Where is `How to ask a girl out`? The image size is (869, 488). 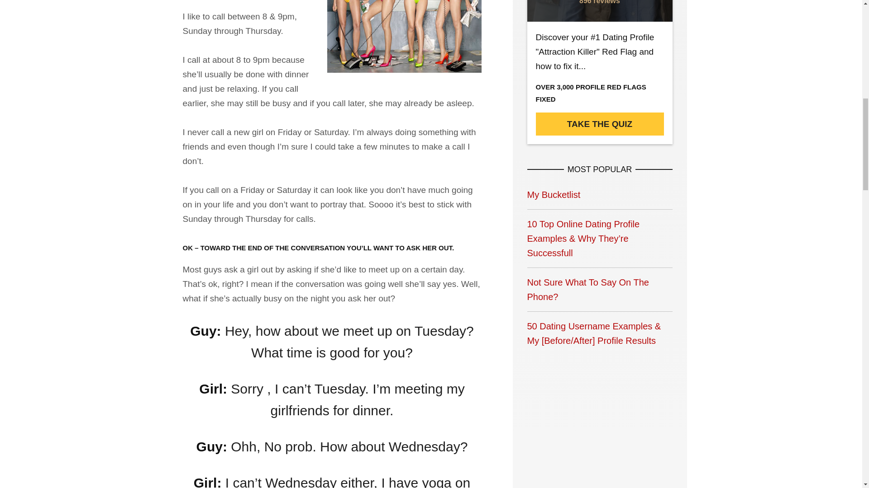
How to ask a girl out is located at coordinates (404, 36).